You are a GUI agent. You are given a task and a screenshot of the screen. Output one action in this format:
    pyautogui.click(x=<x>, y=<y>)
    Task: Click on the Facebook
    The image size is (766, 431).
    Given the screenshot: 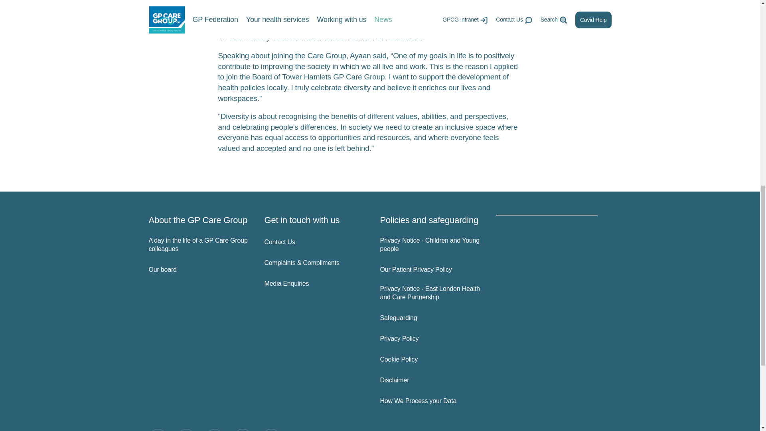 What is the action you would take?
    pyautogui.click(x=158, y=430)
    